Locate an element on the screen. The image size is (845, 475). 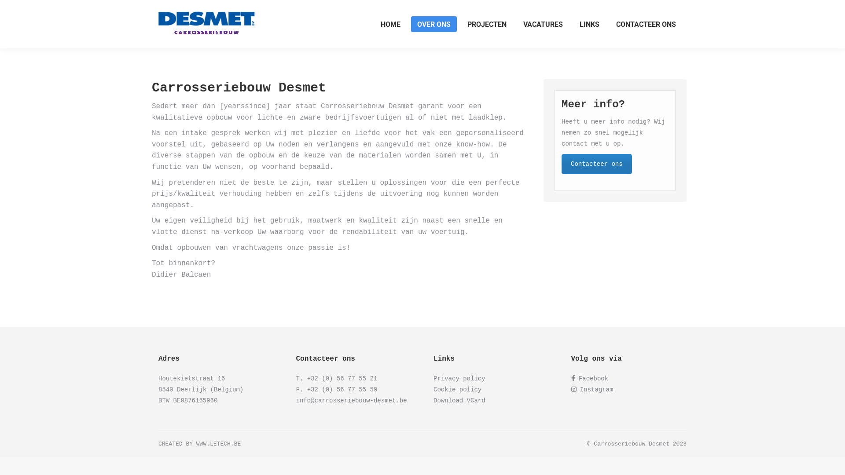
LINKS is located at coordinates (590, 24).